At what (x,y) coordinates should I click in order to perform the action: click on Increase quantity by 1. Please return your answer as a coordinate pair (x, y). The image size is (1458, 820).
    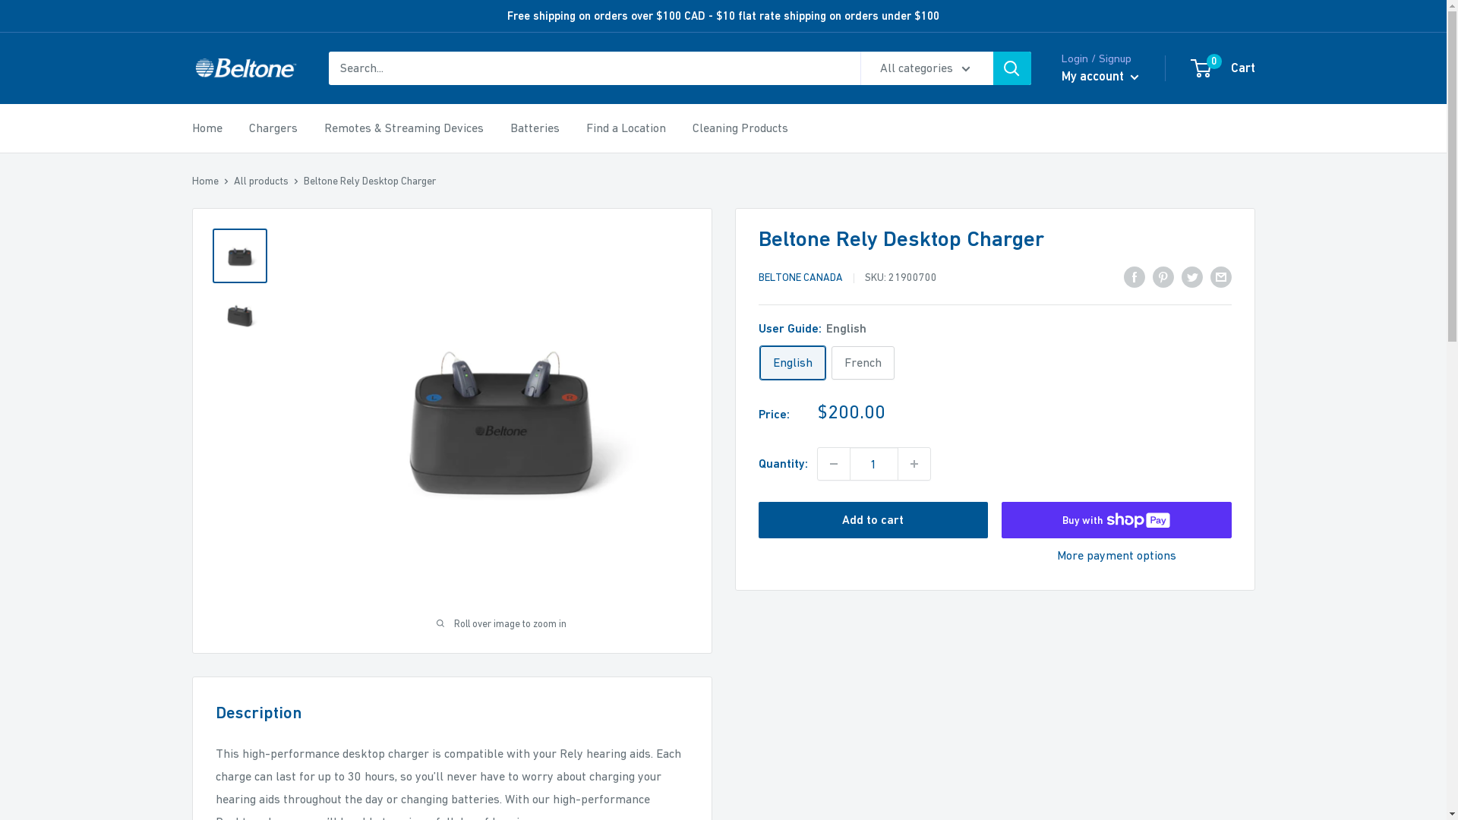
    Looking at the image, I should click on (914, 464).